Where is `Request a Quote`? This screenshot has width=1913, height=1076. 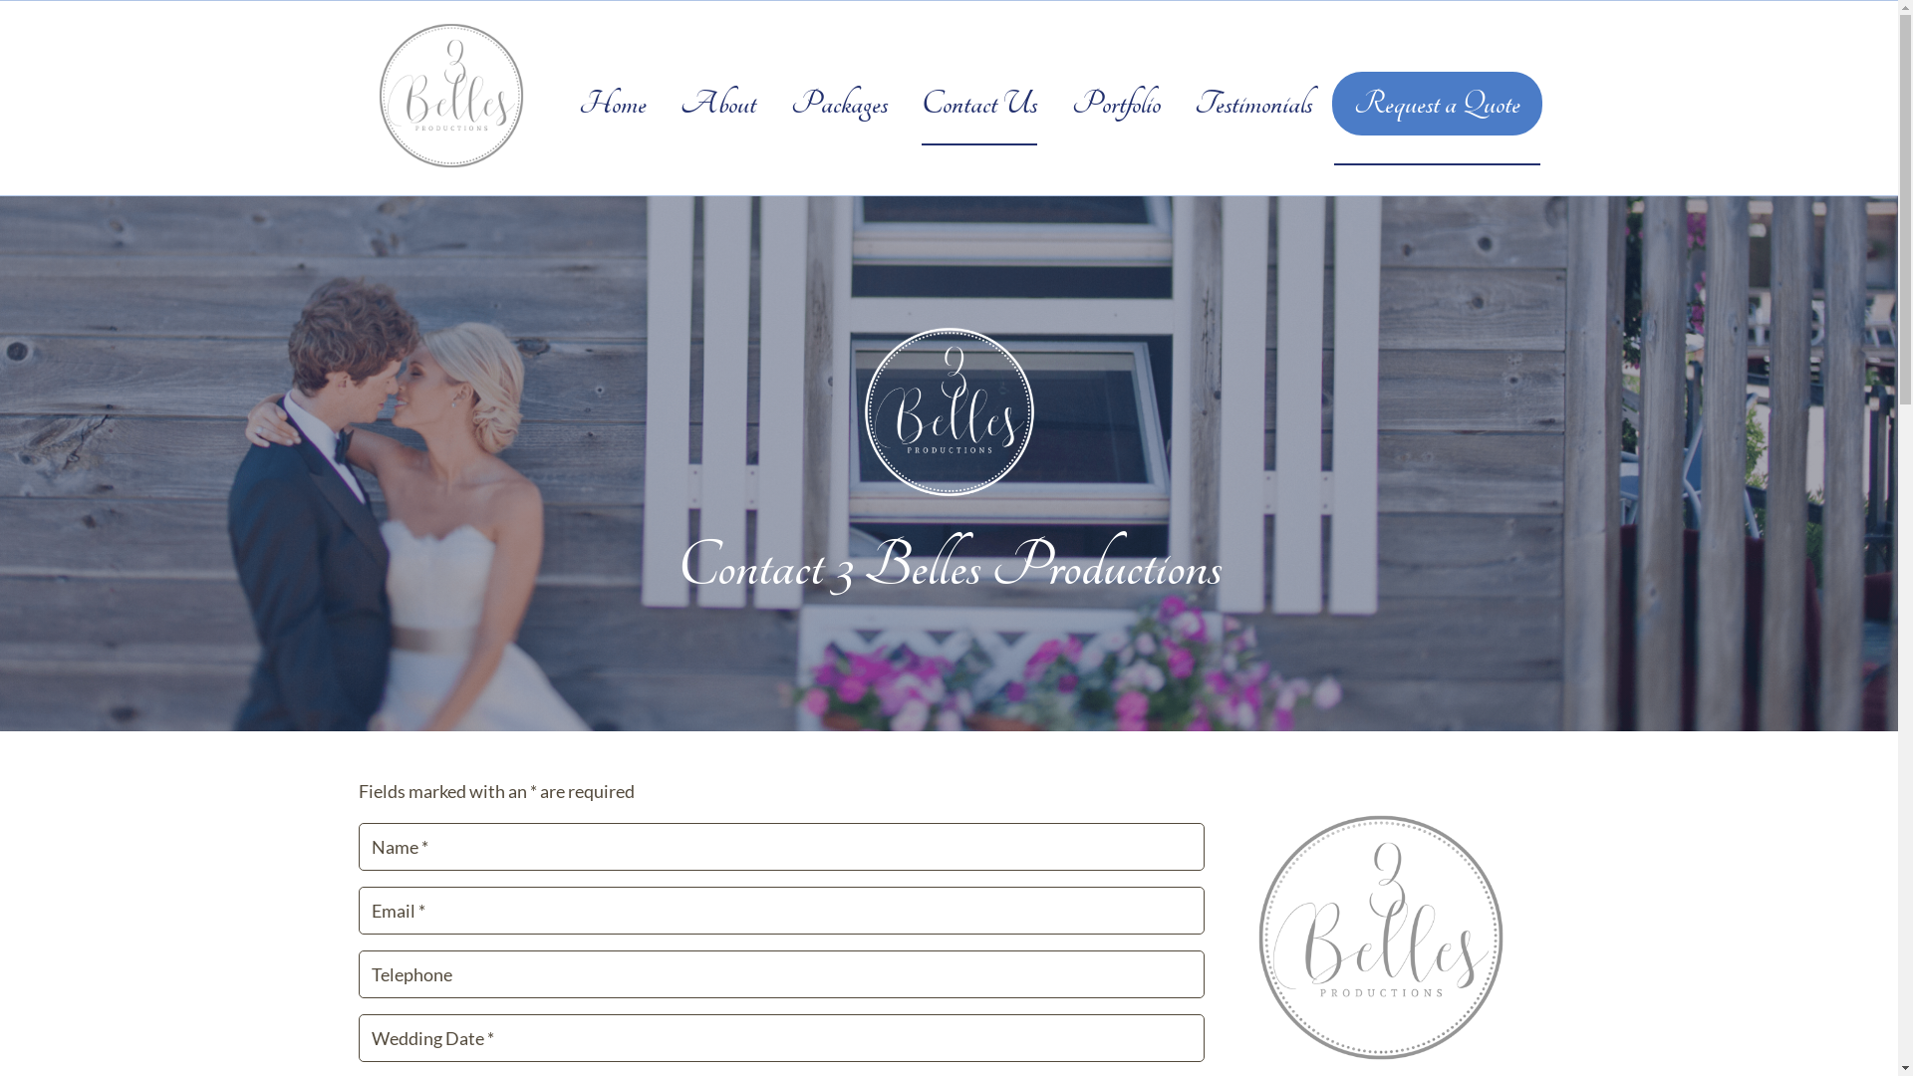 Request a Quote is located at coordinates (1437, 104).